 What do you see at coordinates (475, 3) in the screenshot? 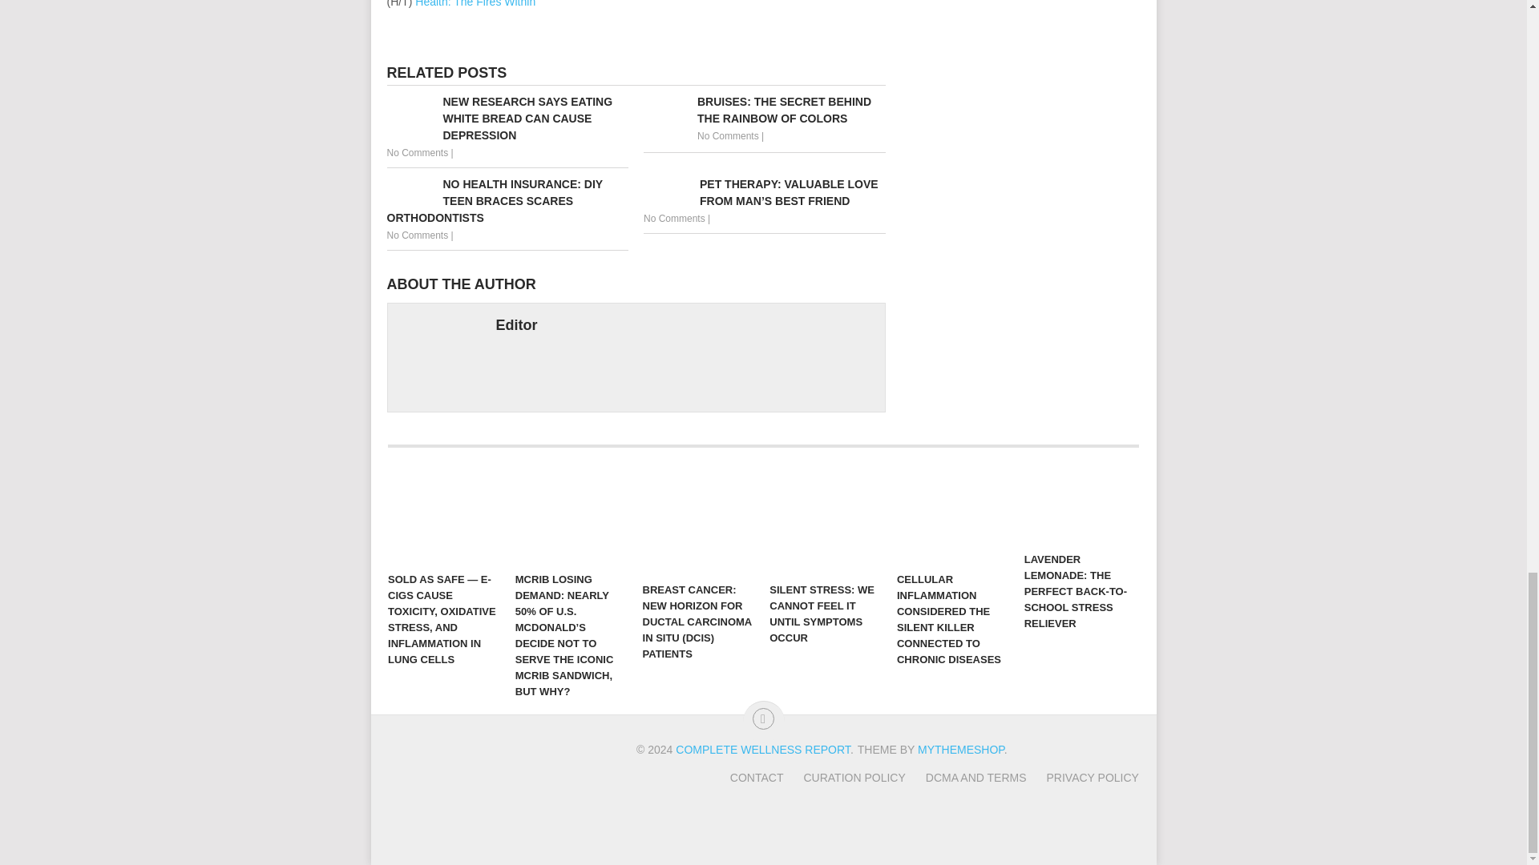
I see `Health: The Fires Within` at bounding box center [475, 3].